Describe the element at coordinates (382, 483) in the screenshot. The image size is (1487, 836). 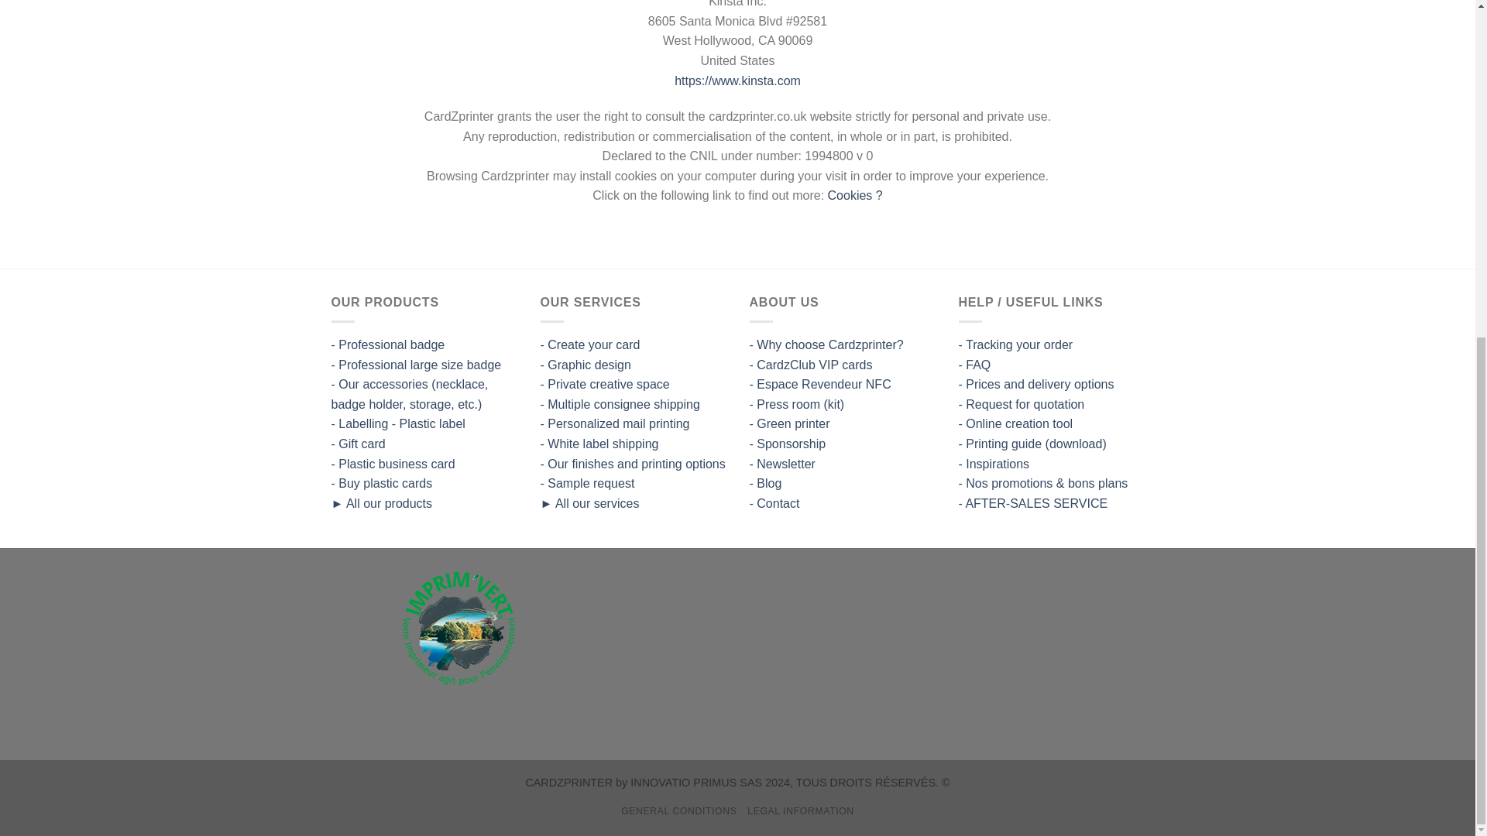
I see `- Buy plastic cards` at that location.